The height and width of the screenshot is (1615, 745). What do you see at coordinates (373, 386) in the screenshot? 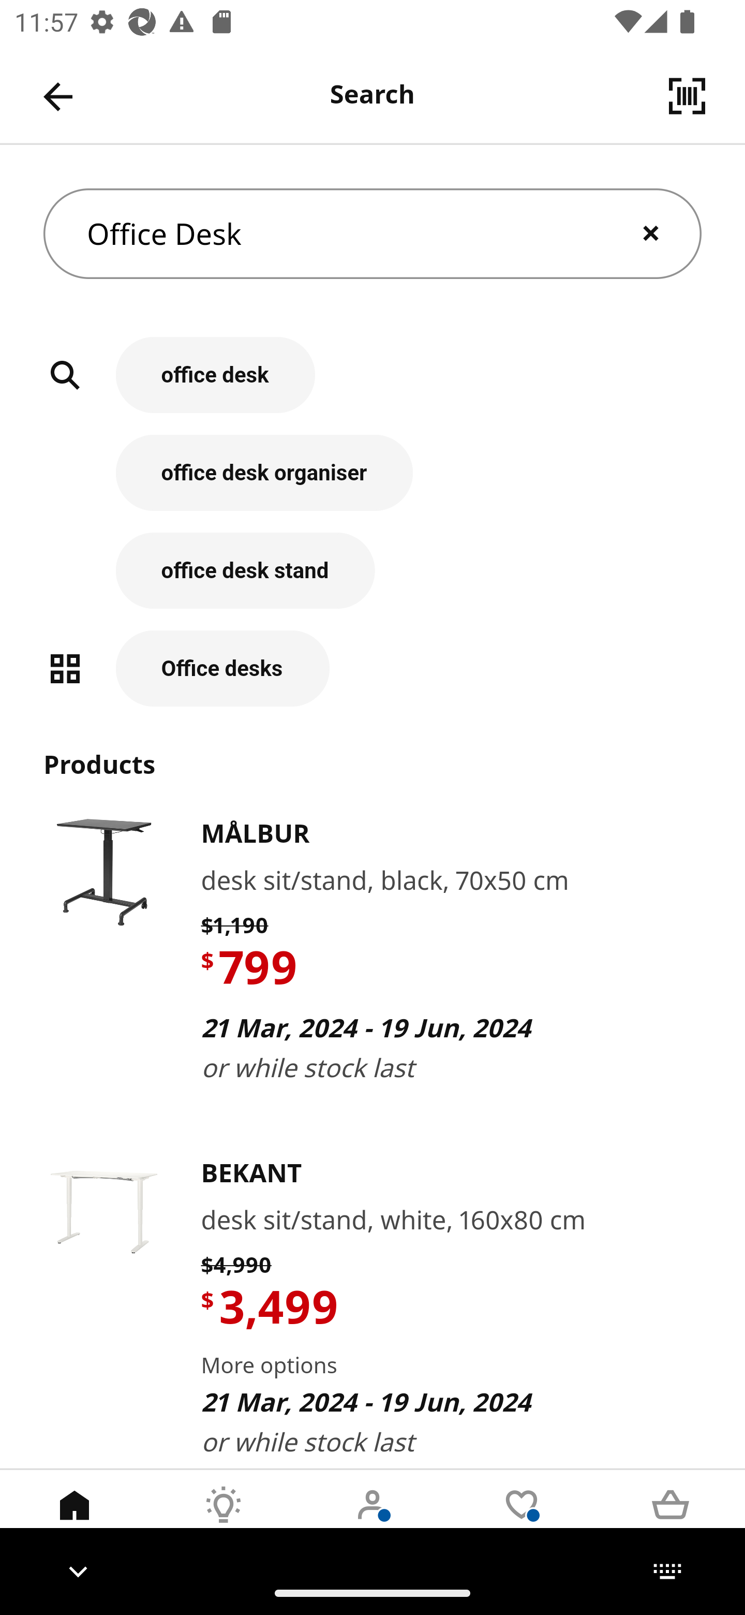
I see `office desk` at bounding box center [373, 386].